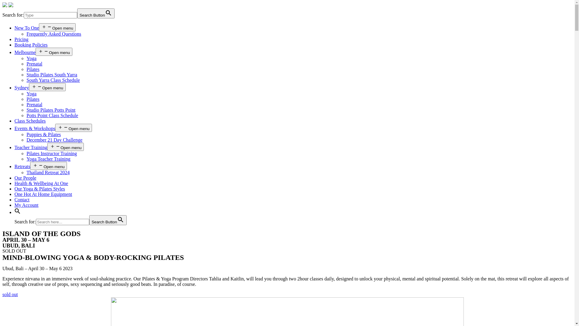 The width and height of the screenshot is (579, 326). Describe the element at coordinates (54, 52) in the screenshot. I see `Open menu` at that location.